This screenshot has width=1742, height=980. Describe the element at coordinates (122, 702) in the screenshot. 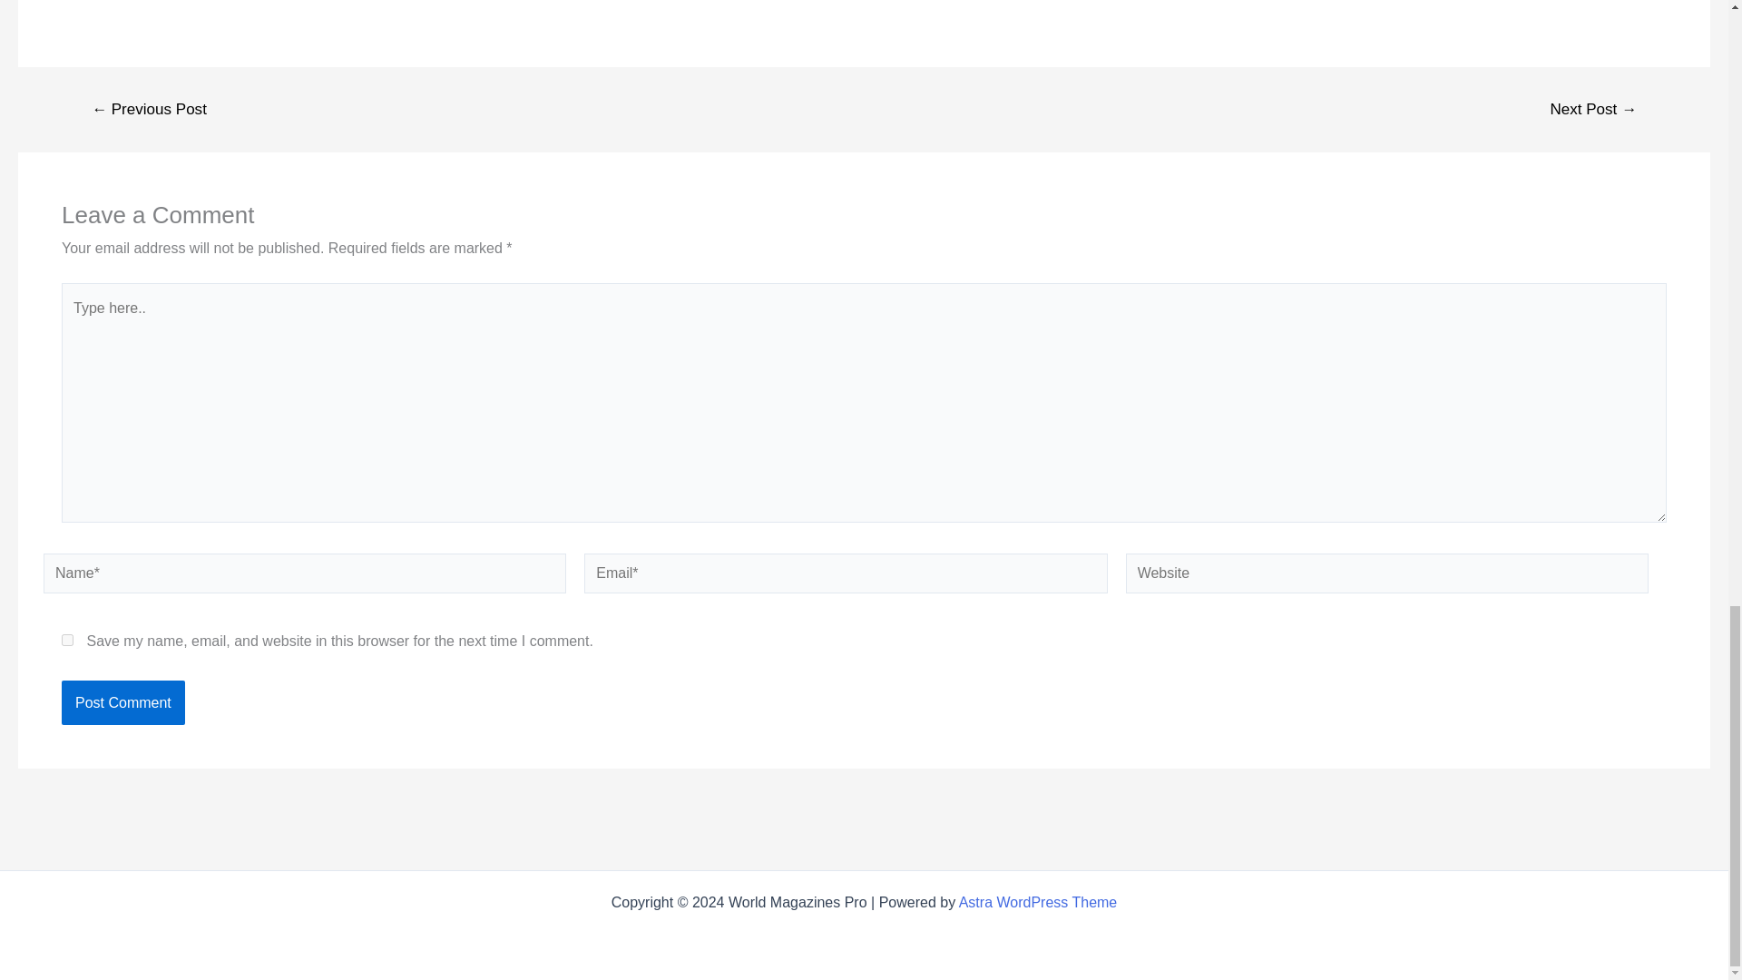

I see `Post Comment` at that location.